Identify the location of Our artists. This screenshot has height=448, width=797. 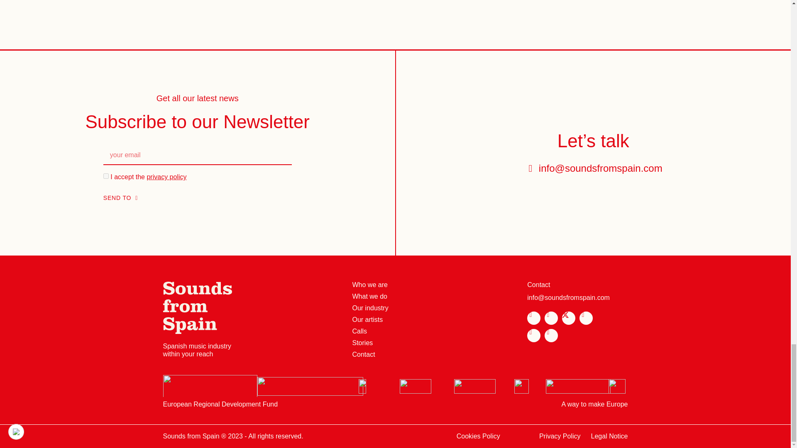
(367, 319).